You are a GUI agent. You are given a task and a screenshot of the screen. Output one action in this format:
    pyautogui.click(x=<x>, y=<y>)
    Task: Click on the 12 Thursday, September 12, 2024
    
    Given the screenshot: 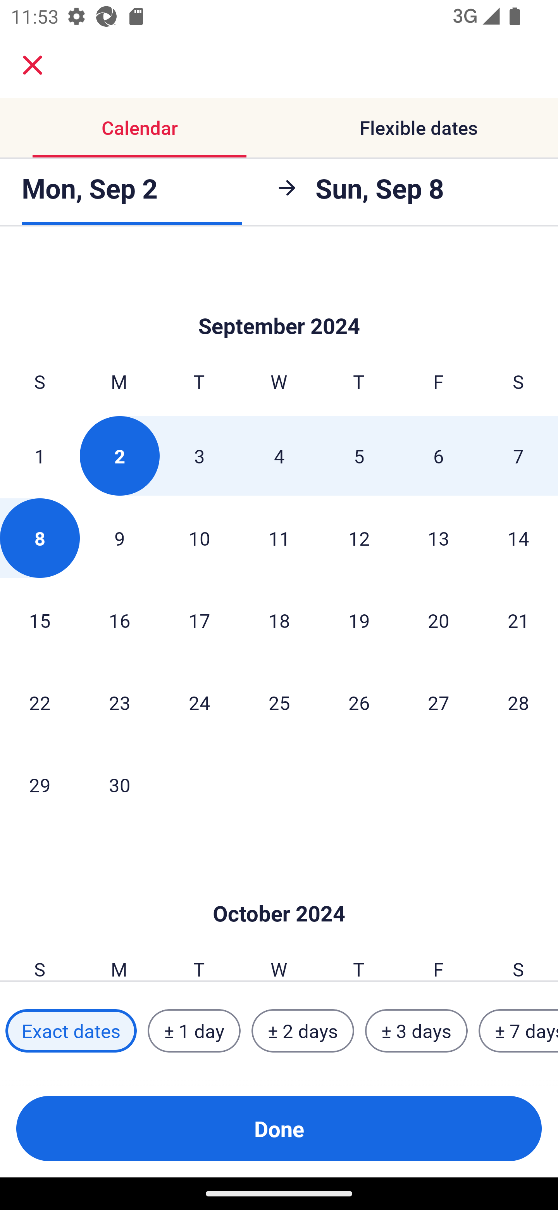 What is the action you would take?
    pyautogui.click(x=359, y=538)
    